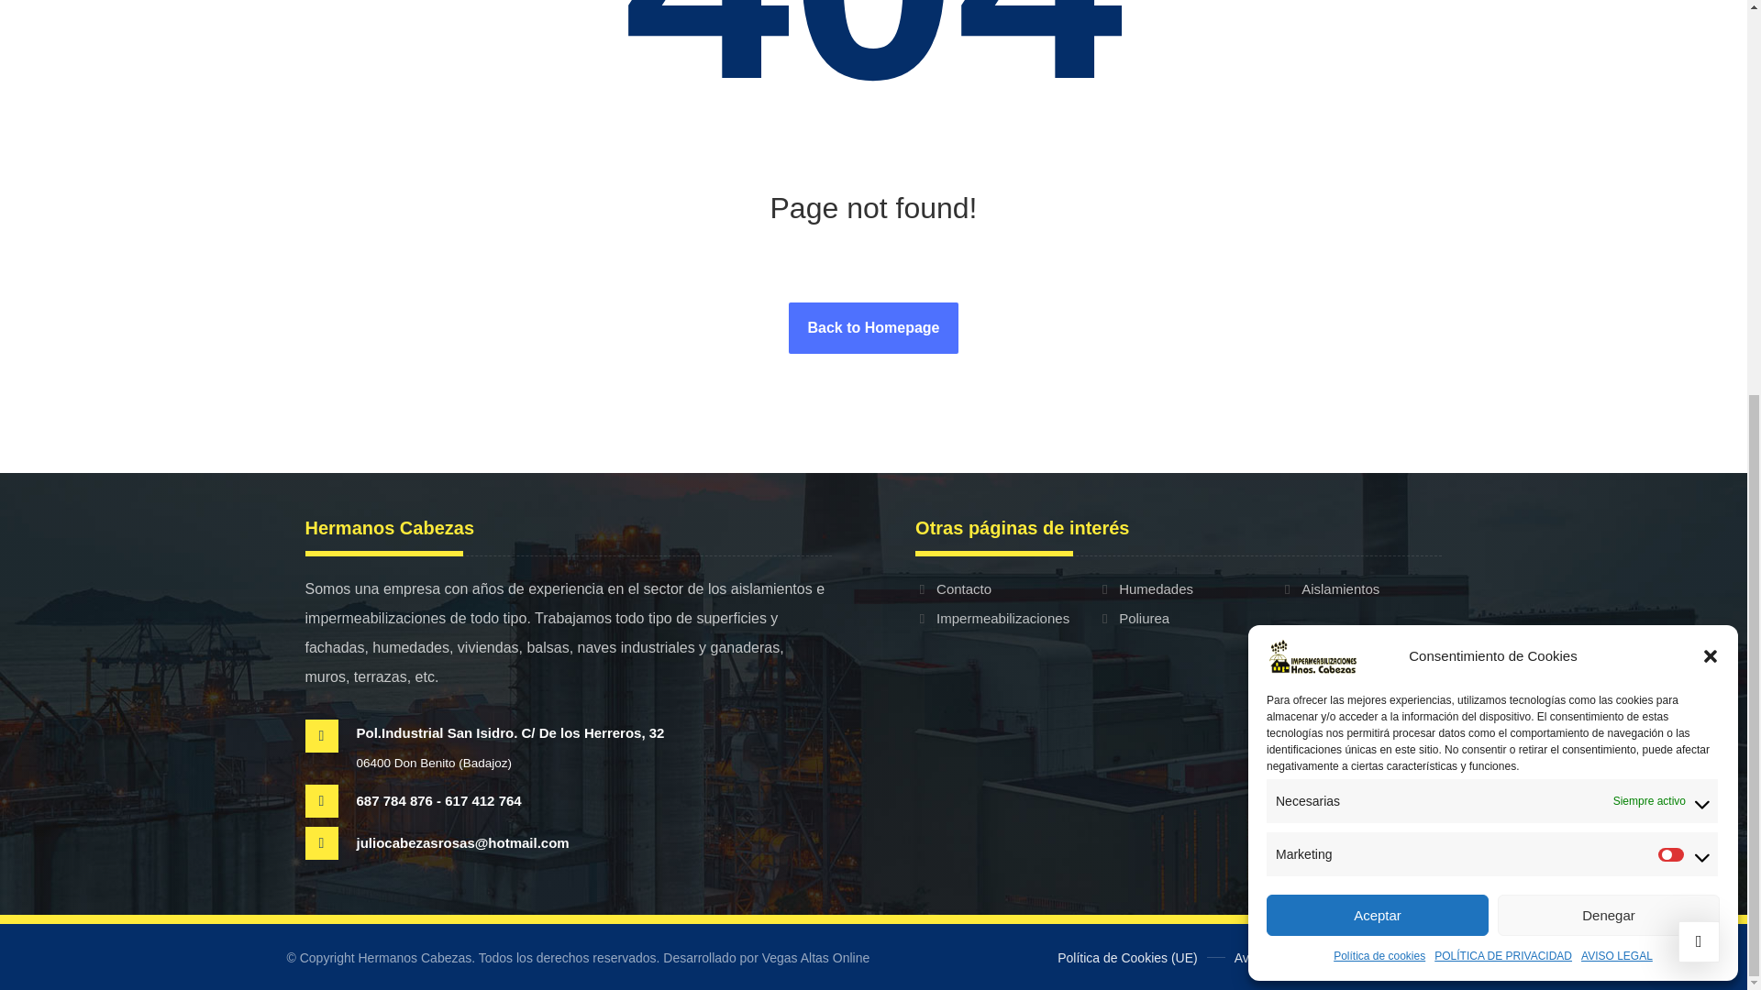 Image resolution: width=1761 pixels, height=990 pixels. I want to click on Denegar, so click(1609, 266).